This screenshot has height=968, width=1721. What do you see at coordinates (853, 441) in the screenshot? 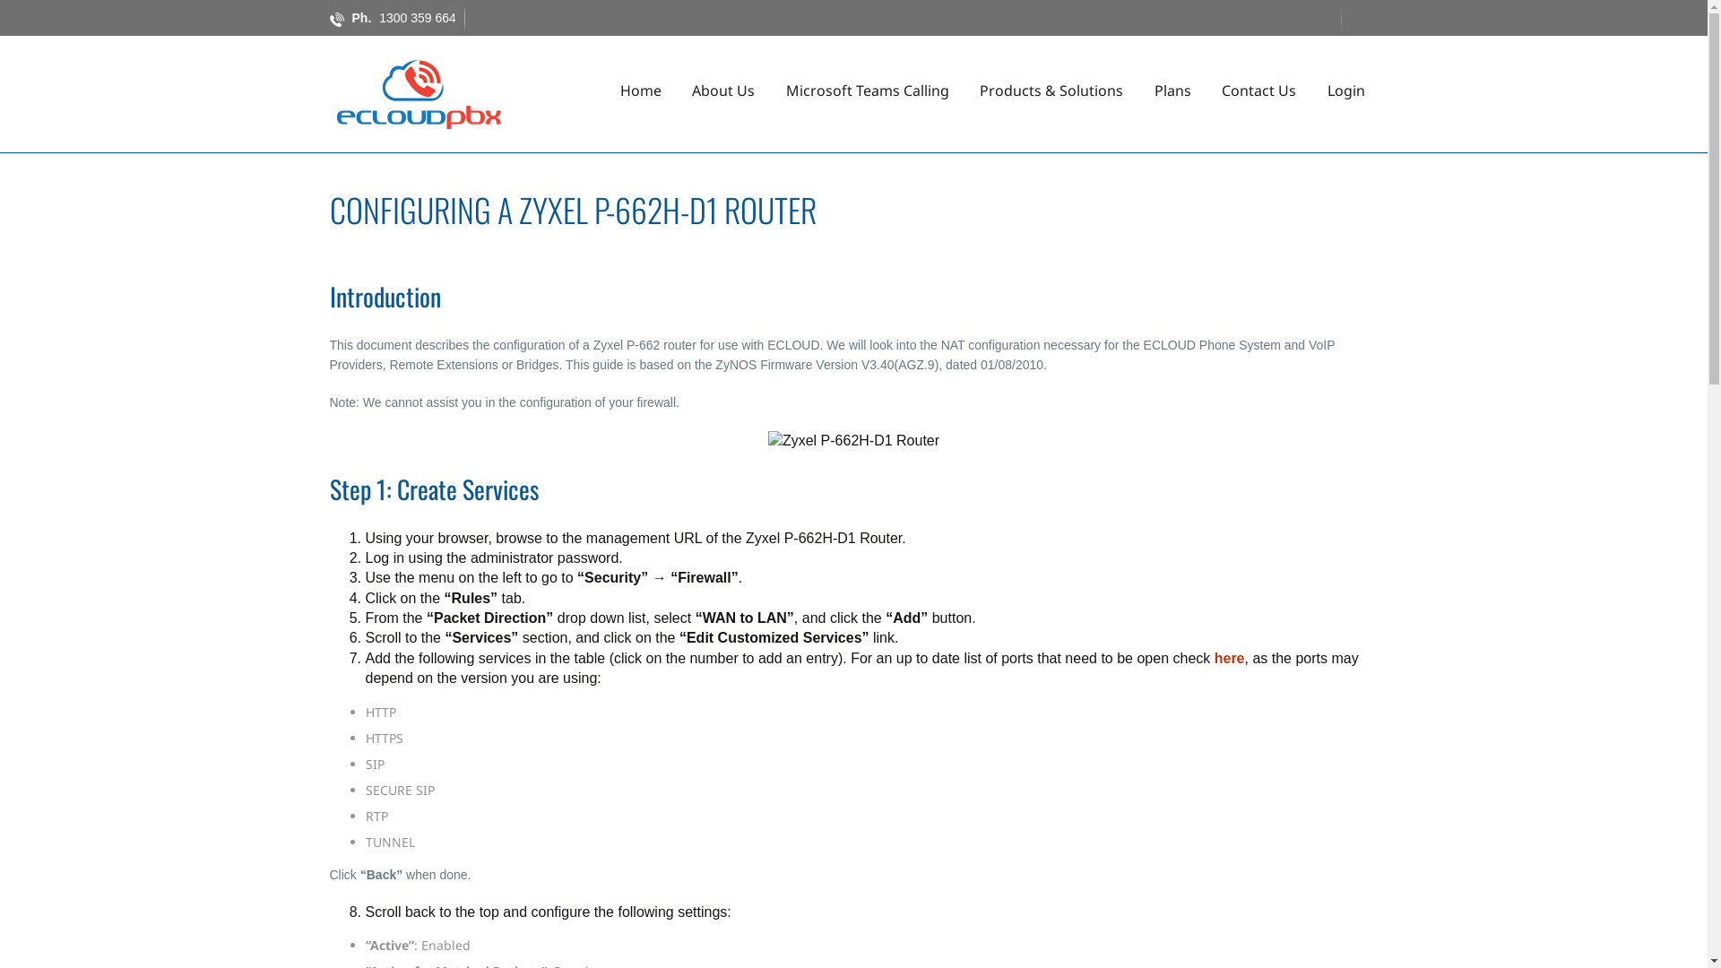
I see `Zyxel P-662H-D1 Router` at bounding box center [853, 441].